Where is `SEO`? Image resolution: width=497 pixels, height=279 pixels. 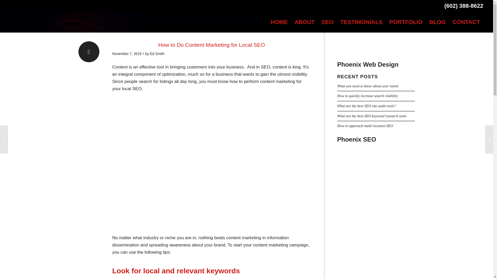 SEO is located at coordinates (327, 22).